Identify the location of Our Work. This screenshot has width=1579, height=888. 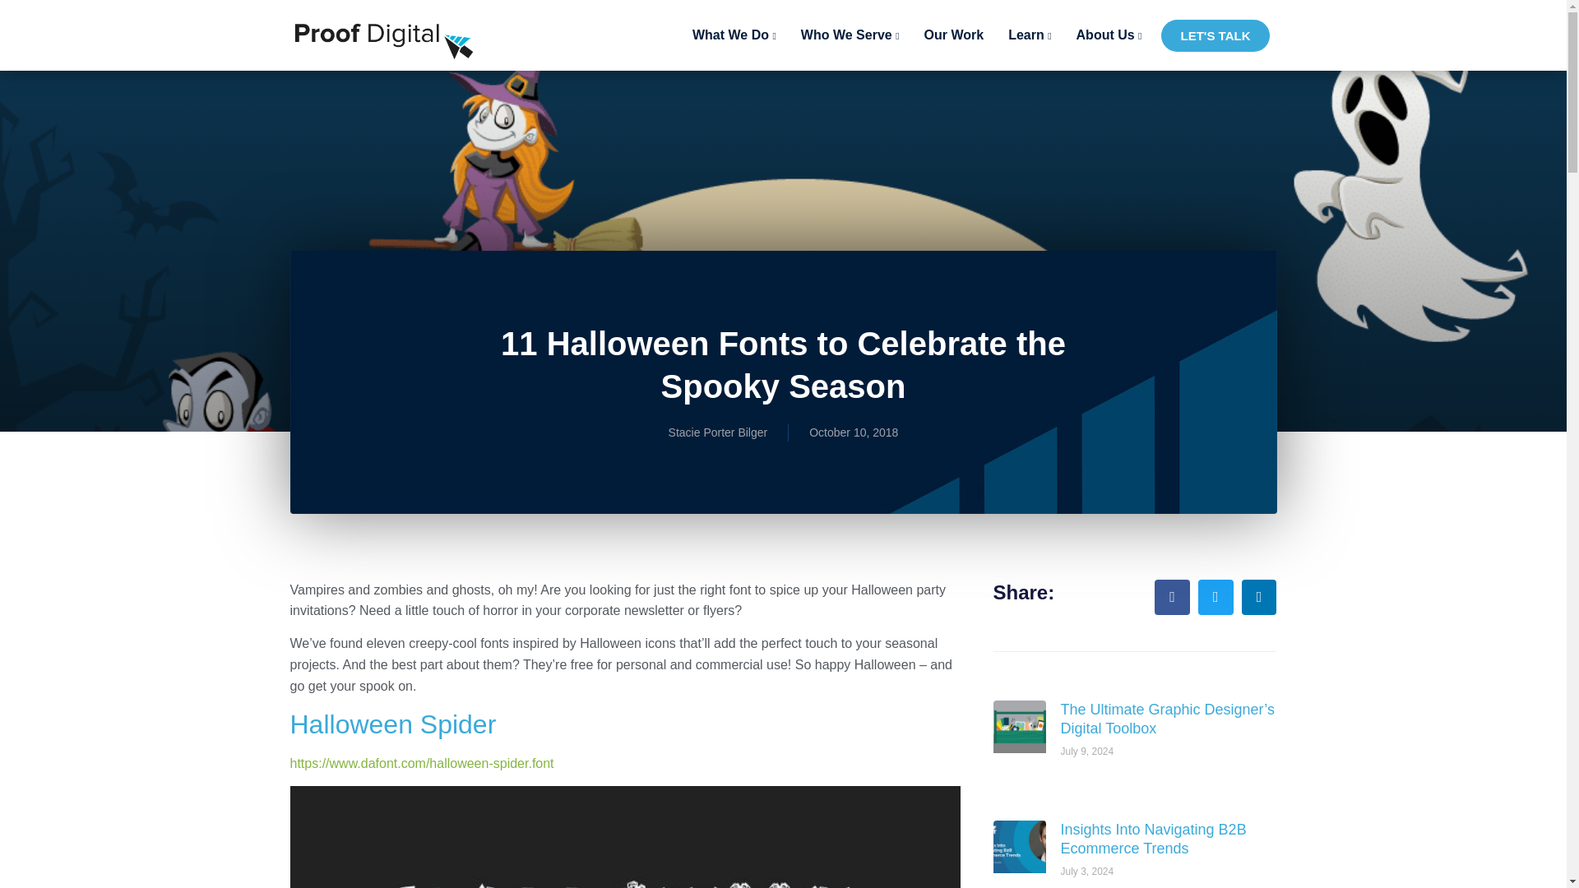
(954, 35).